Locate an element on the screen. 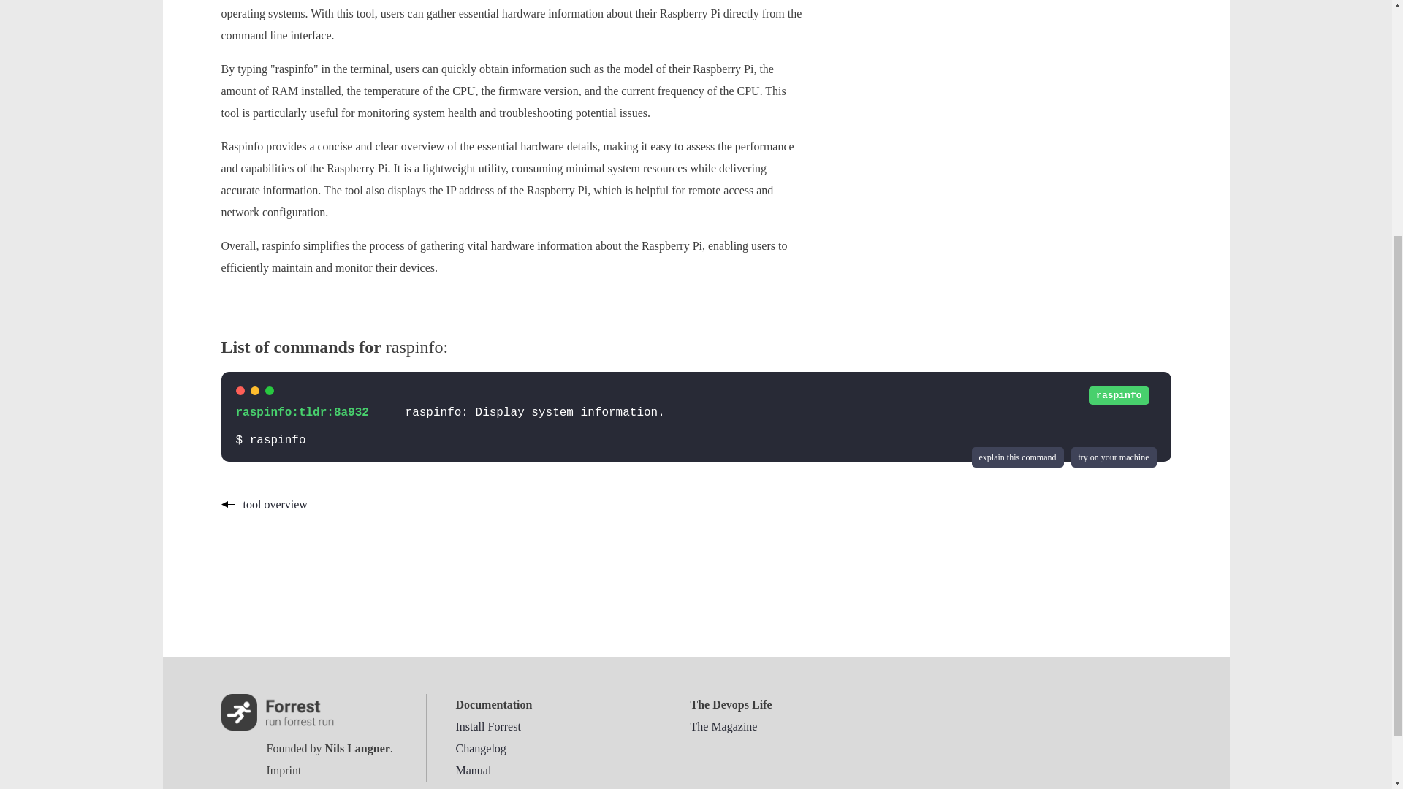  tool overview is located at coordinates (263, 504).